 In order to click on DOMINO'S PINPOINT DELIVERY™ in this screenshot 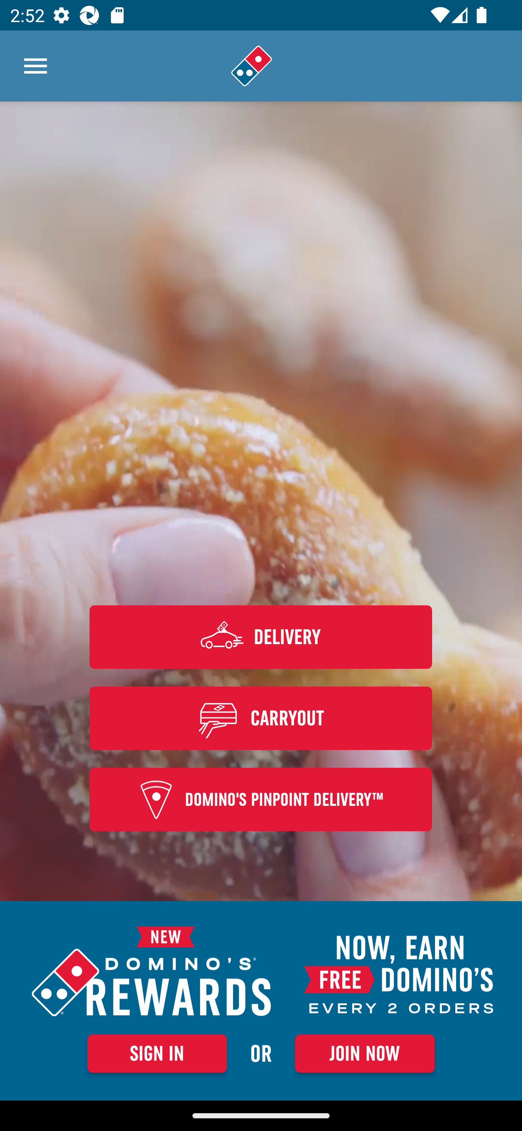, I will do `click(261, 800)`.